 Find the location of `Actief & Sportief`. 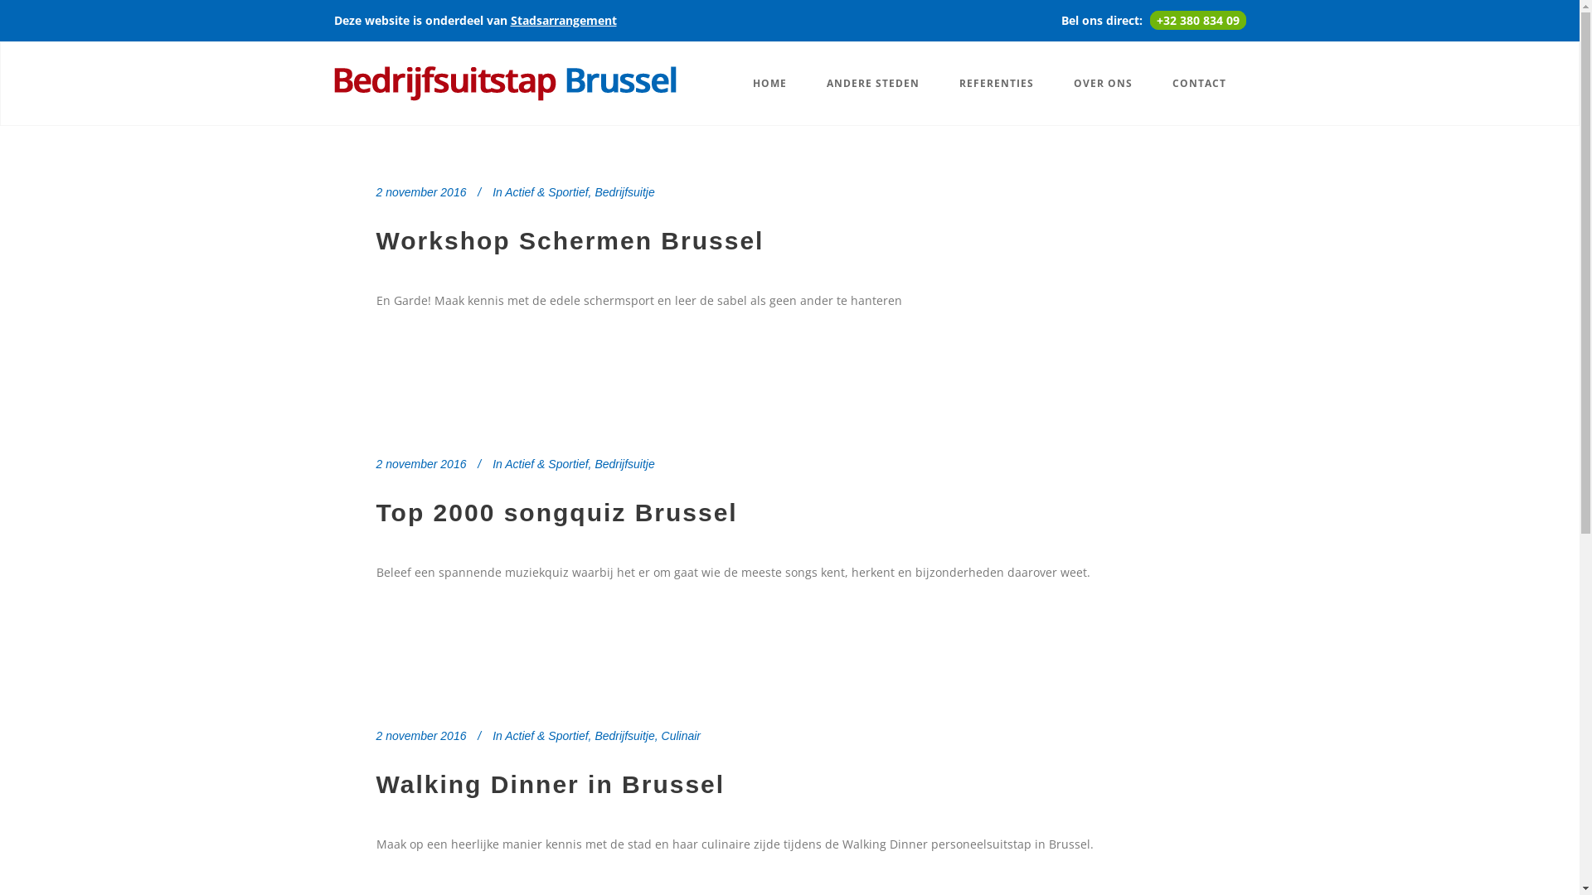

Actief & Sportief is located at coordinates (546, 464).